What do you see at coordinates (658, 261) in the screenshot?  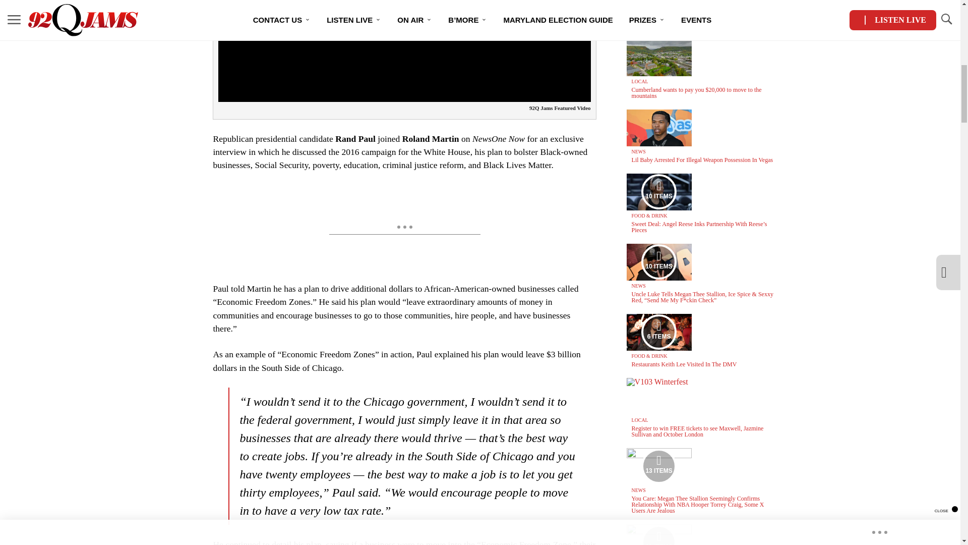 I see `Media Playlist` at bounding box center [658, 261].